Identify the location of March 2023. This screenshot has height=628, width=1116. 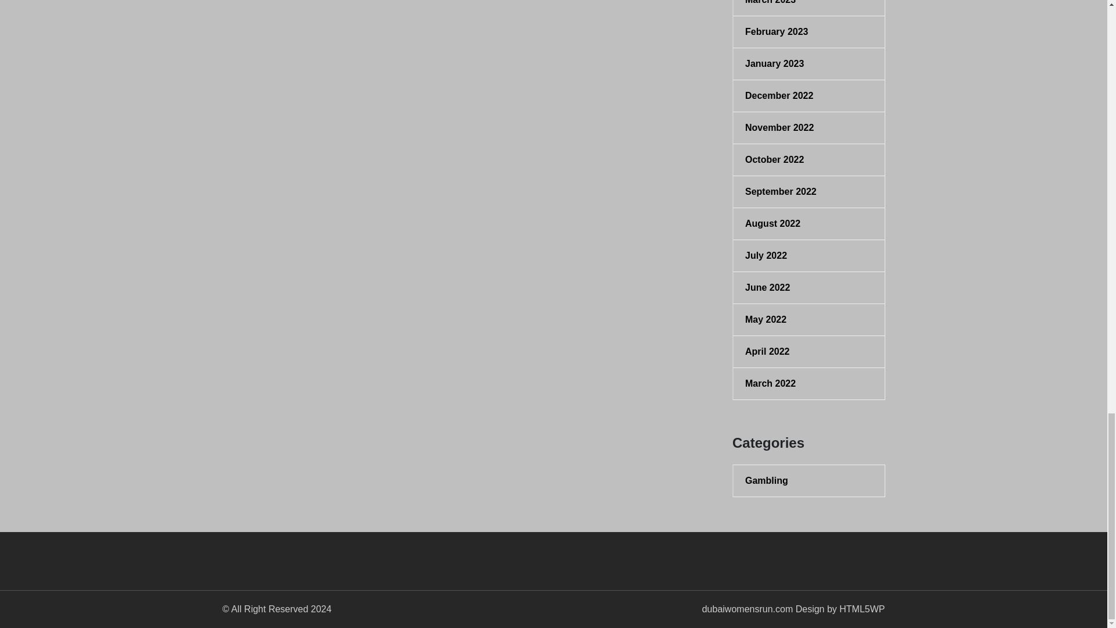
(809, 3).